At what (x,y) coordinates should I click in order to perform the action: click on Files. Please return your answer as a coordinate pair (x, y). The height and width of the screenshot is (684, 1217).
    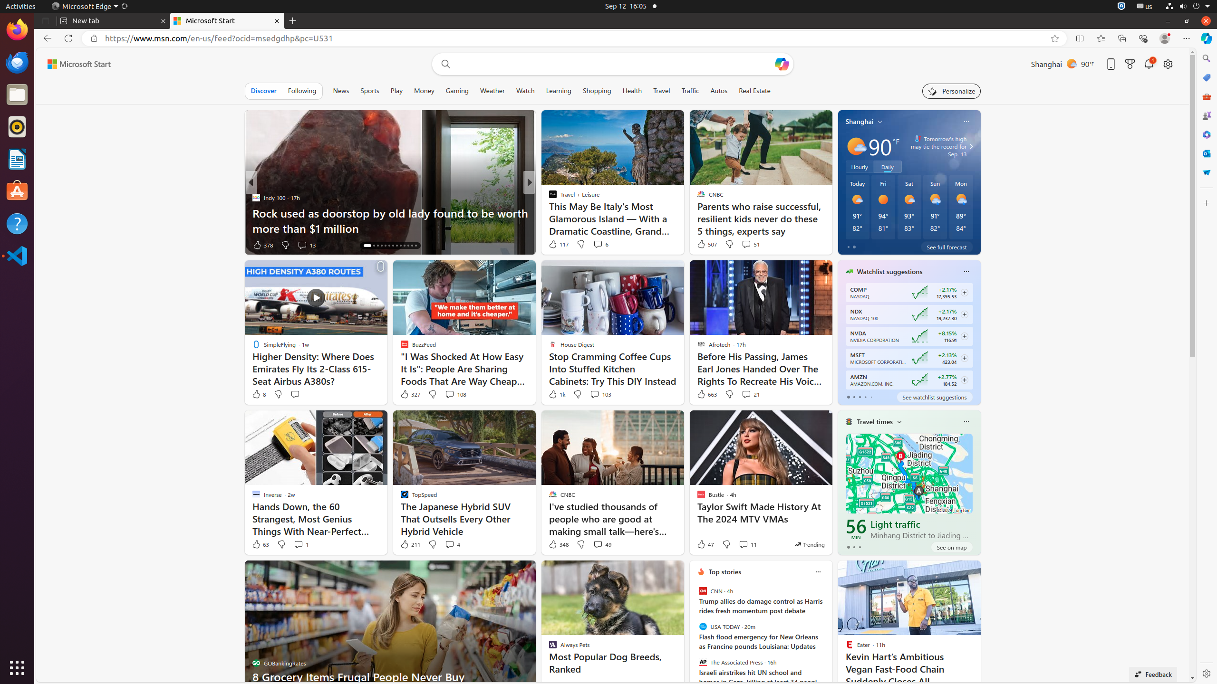
    Looking at the image, I should click on (17, 95).